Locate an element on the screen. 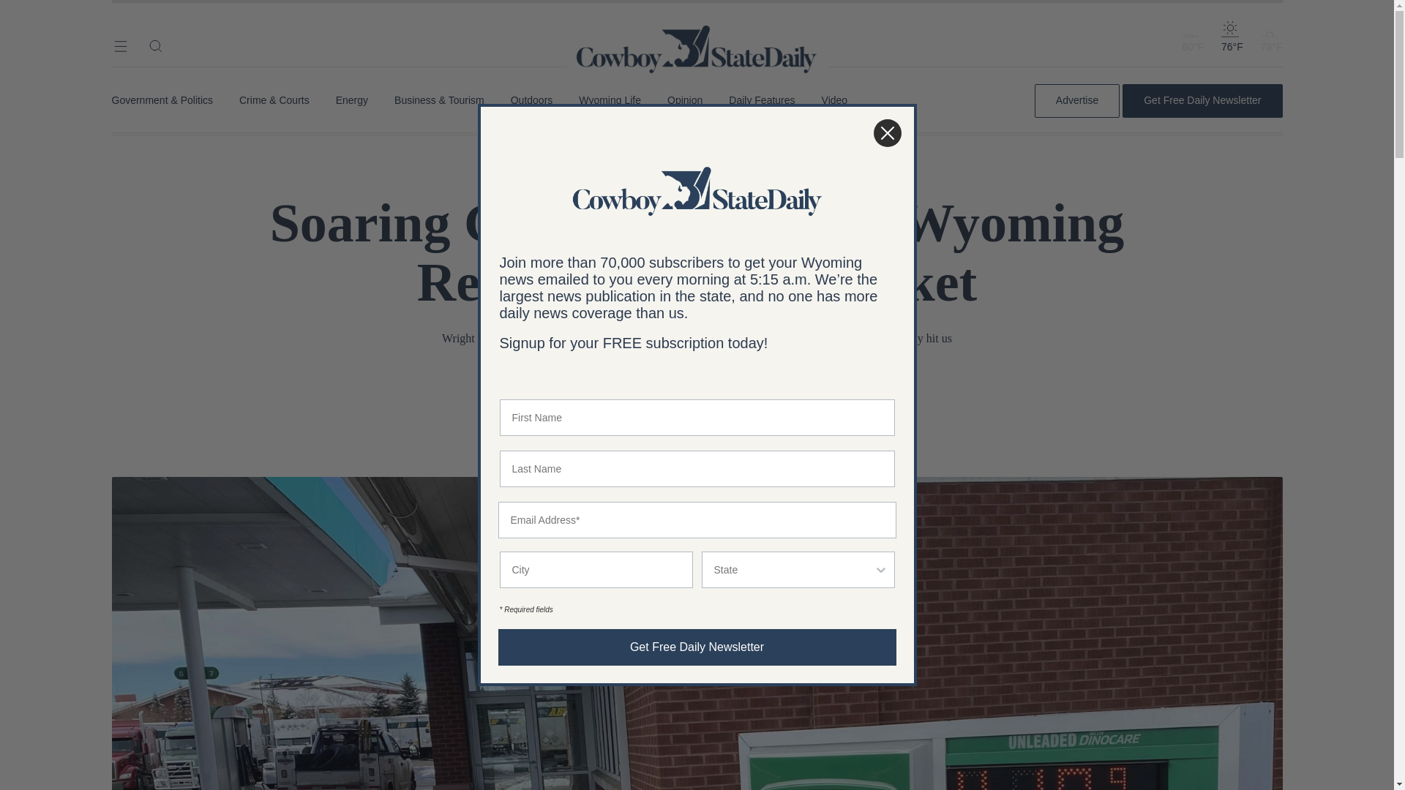 The height and width of the screenshot is (790, 1405). Wyoming Life is located at coordinates (610, 100).